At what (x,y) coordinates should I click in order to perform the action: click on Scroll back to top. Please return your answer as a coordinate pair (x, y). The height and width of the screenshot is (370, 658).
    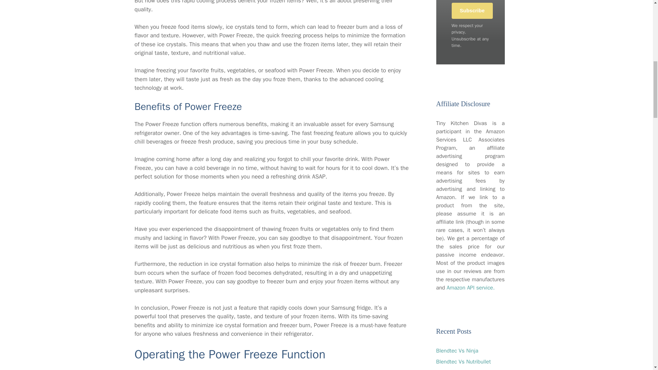
    Looking at the image, I should click on (636, 325).